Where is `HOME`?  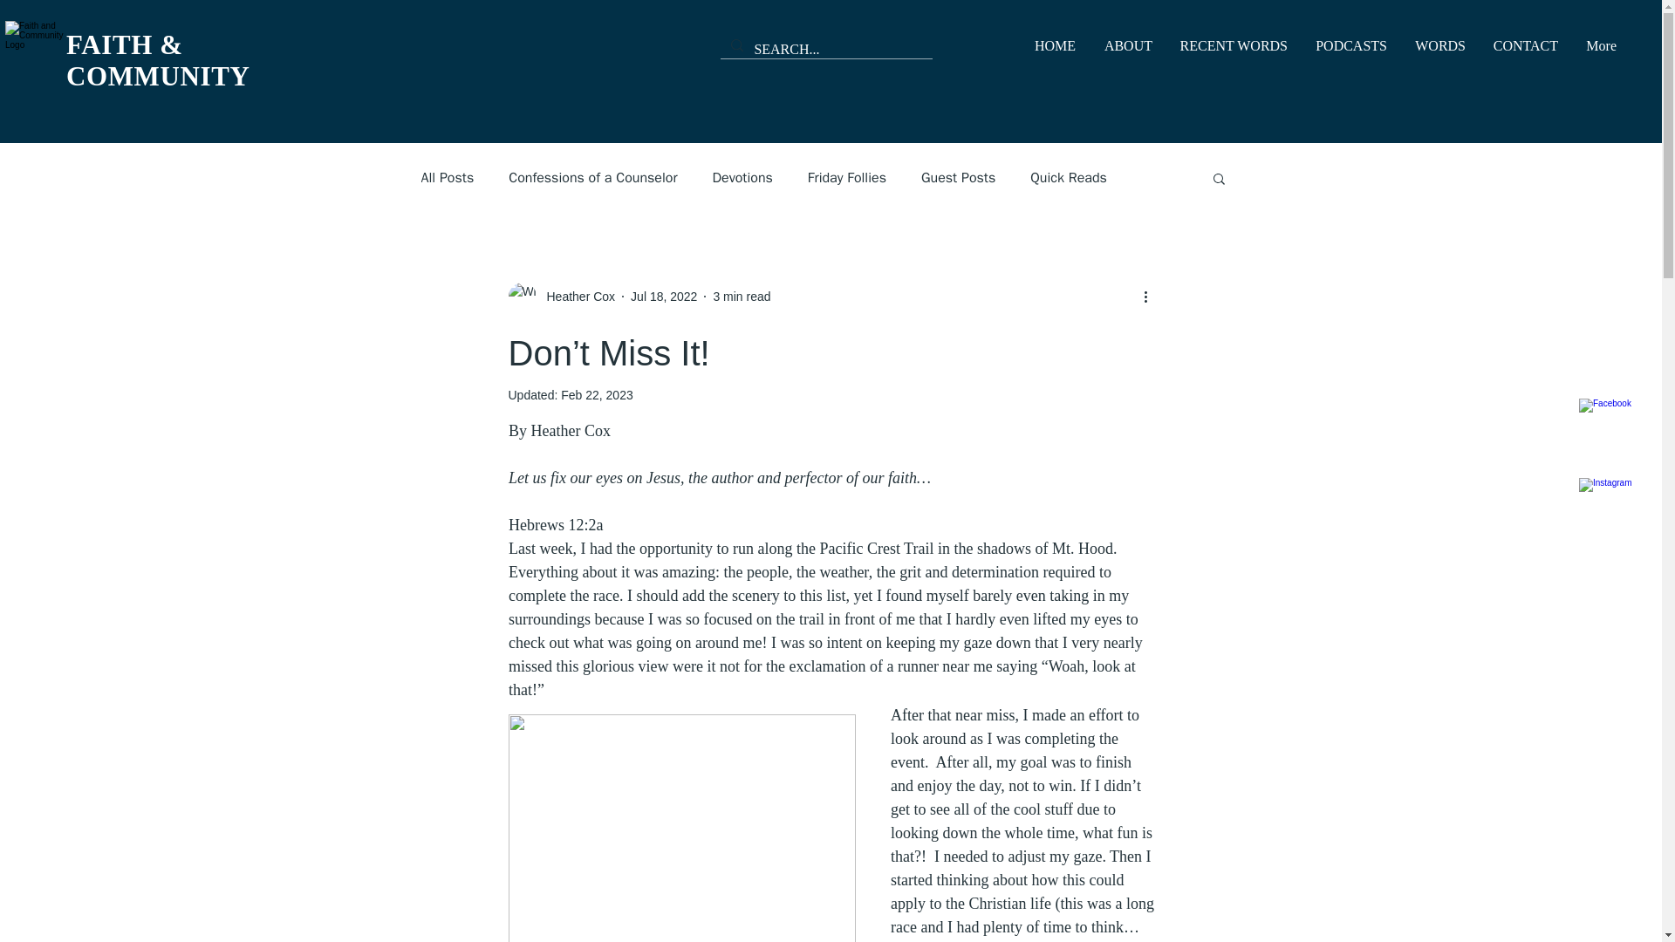
HOME is located at coordinates (1054, 45).